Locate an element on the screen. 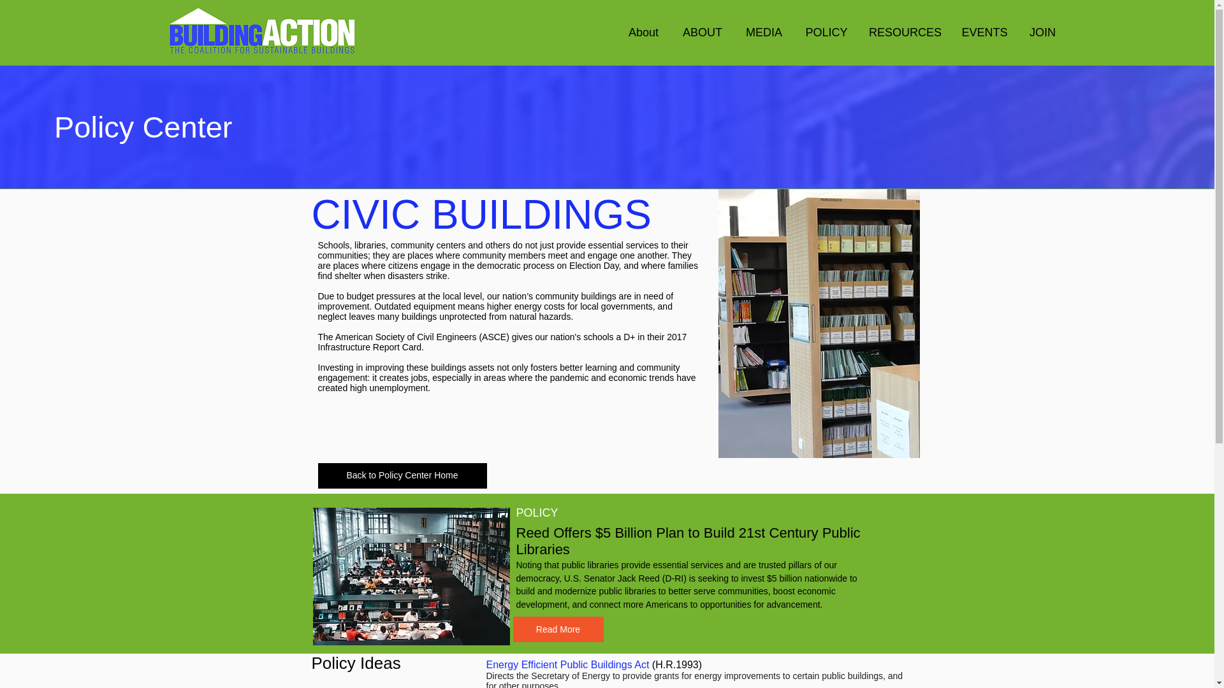 This screenshot has height=688, width=1224. MEDIA is located at coordinates (764, 32).